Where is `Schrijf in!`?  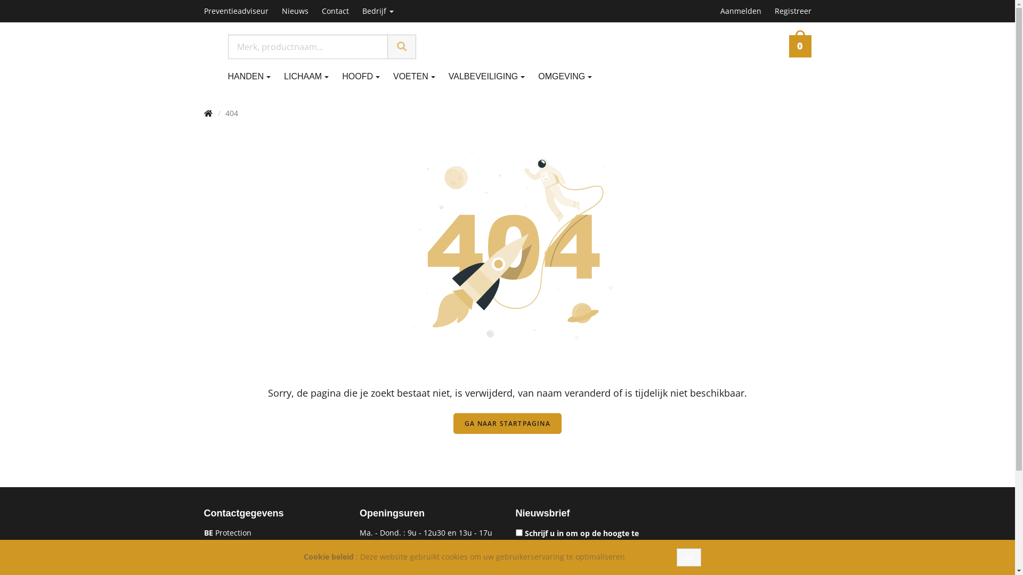 Schrijf in! is located at coordinates (633, 562).